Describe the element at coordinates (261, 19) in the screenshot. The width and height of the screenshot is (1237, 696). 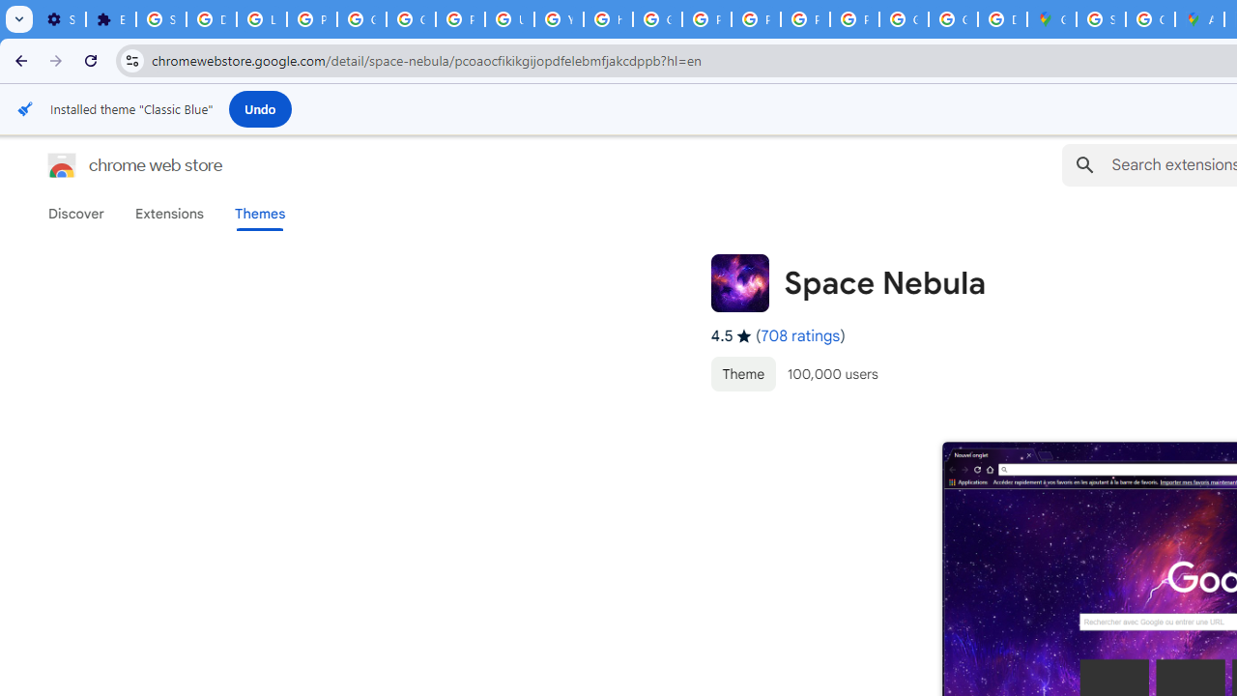
I see `Learn how to find your photos - Google Photos Help` at that location.